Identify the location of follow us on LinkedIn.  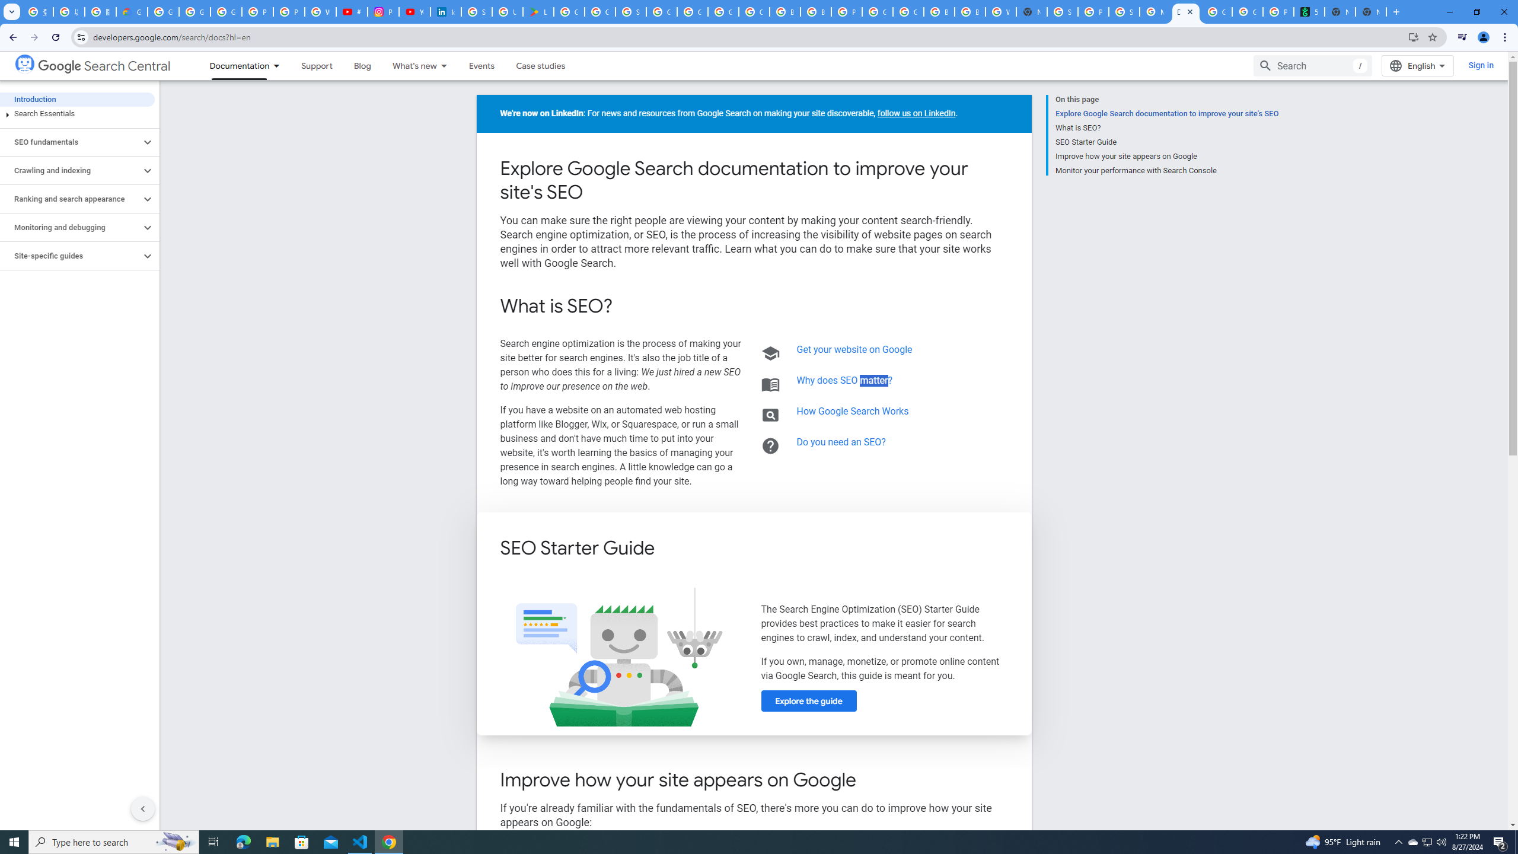
(917, 113).